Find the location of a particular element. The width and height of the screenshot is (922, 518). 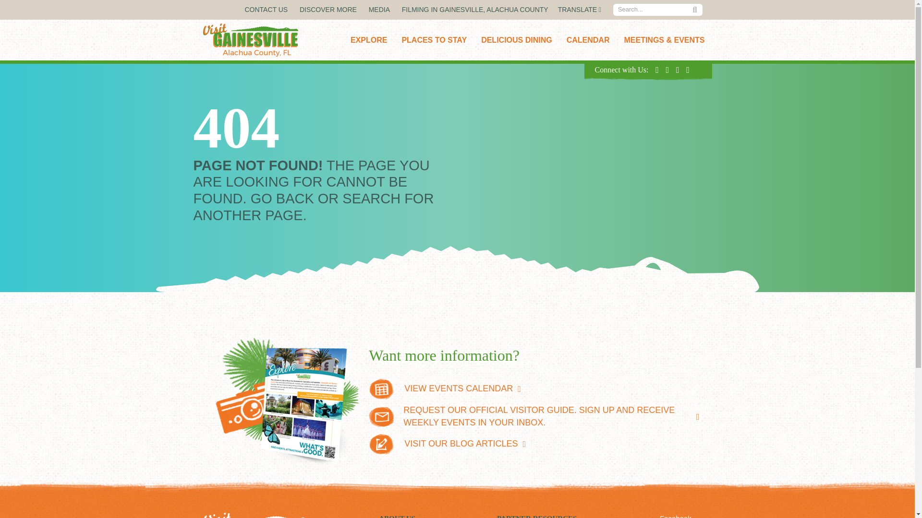

MEDIA is located at coordinates (379, 10).